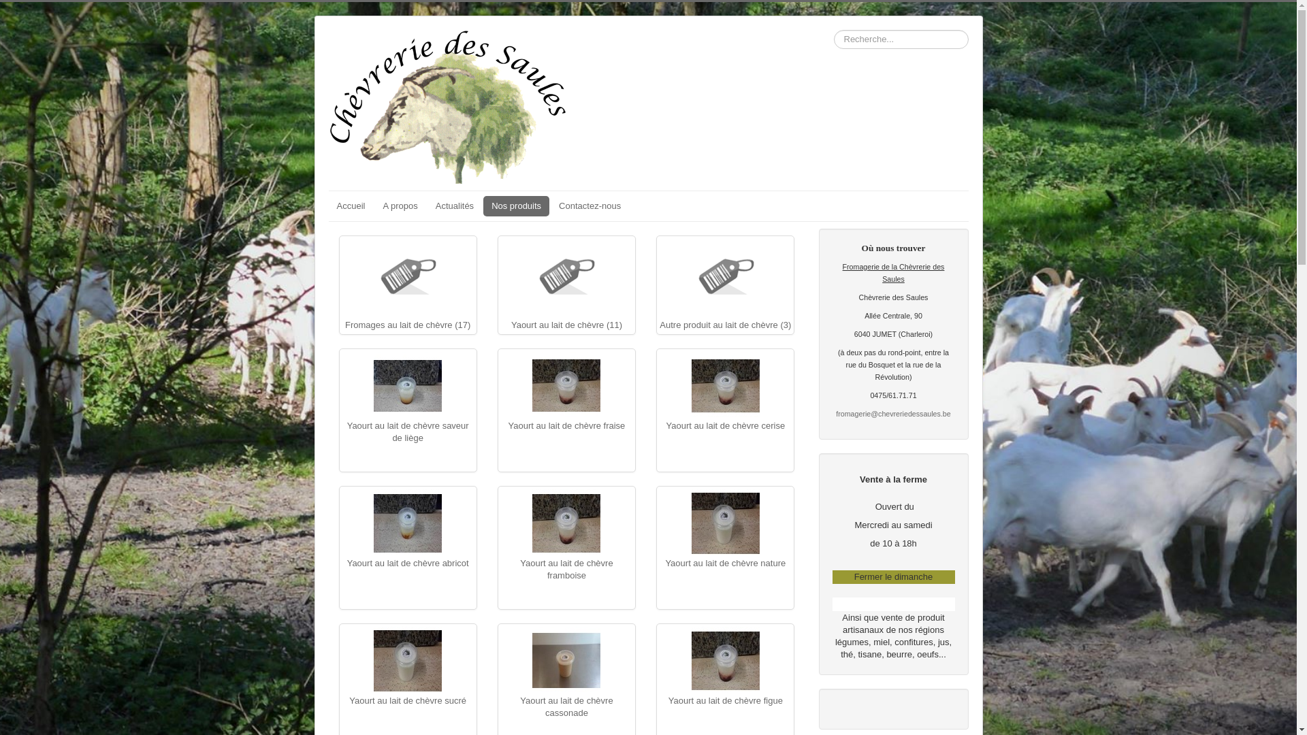  I want to click on Accueil, so click(351, 206).